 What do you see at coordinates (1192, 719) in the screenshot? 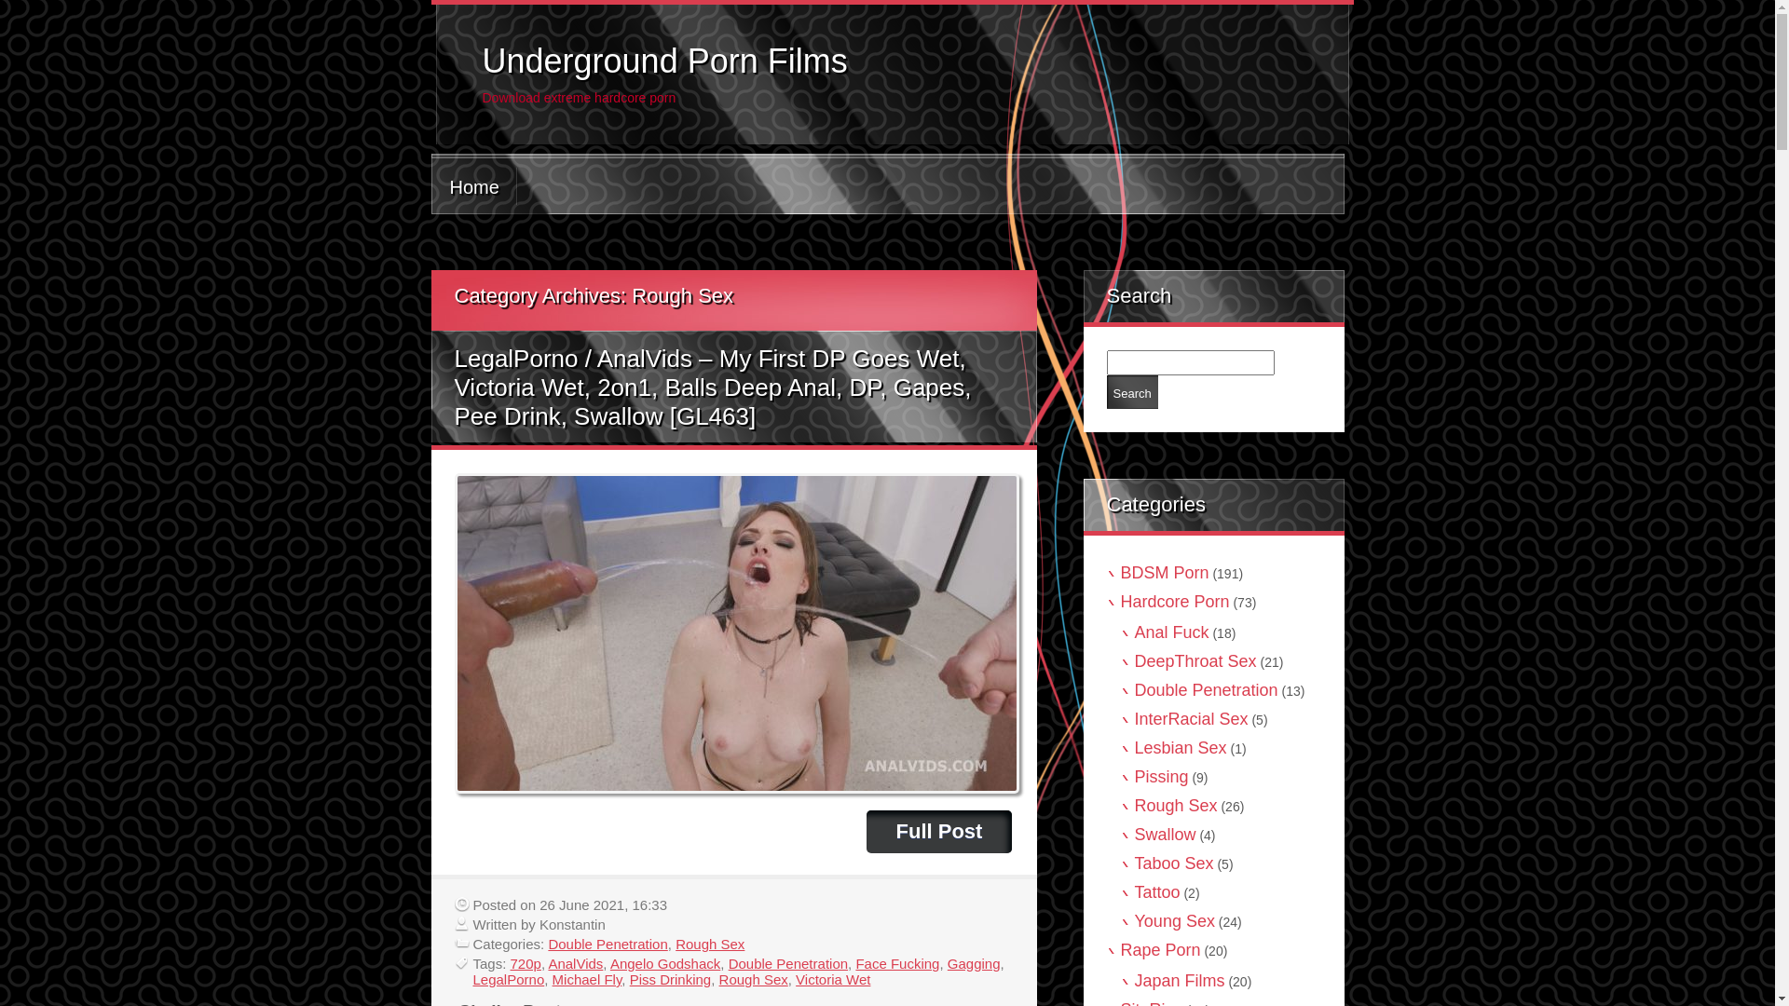
I see `InterRacial Sex` at bounding box center [1192, 719].